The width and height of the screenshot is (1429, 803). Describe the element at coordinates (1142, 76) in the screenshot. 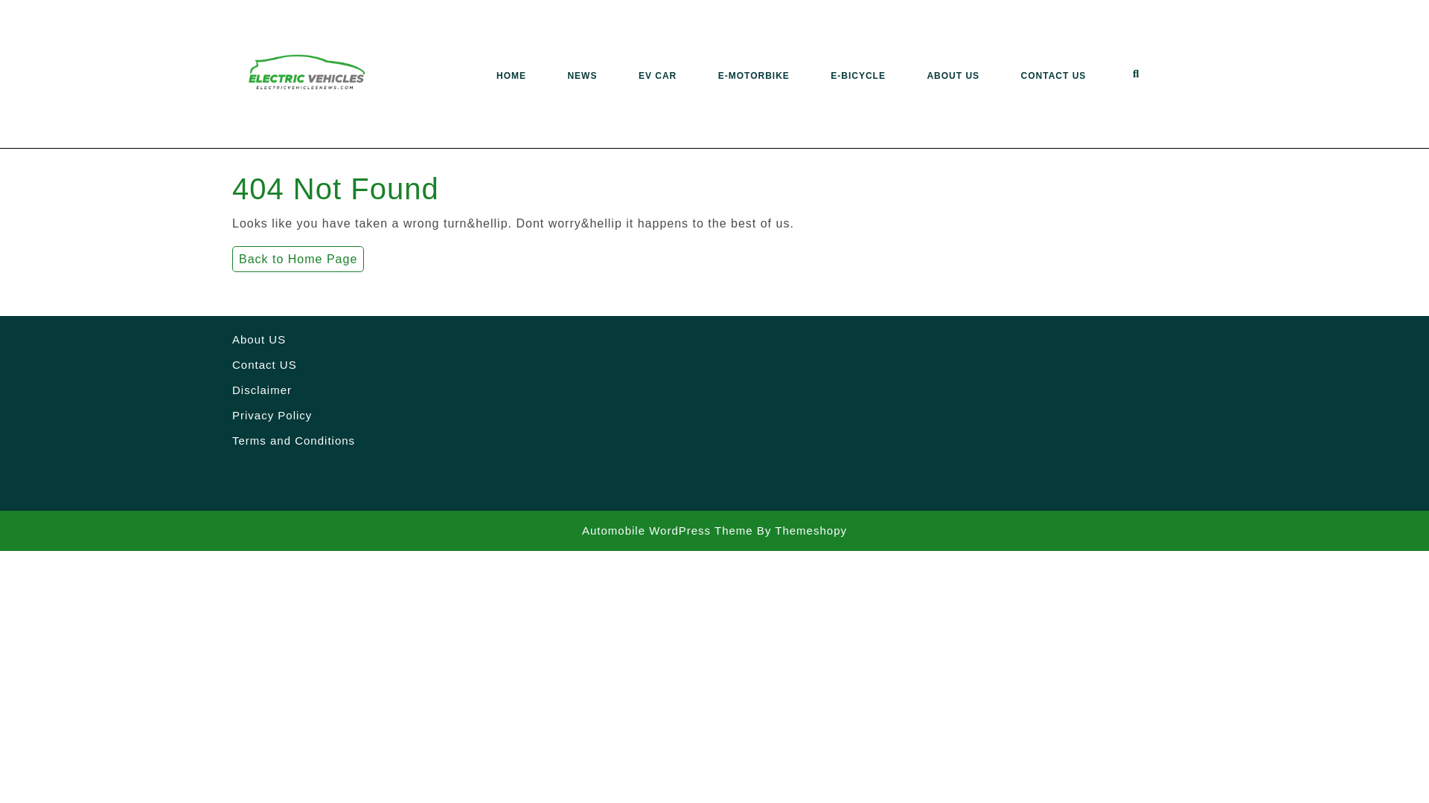

I see `Search` at that location.